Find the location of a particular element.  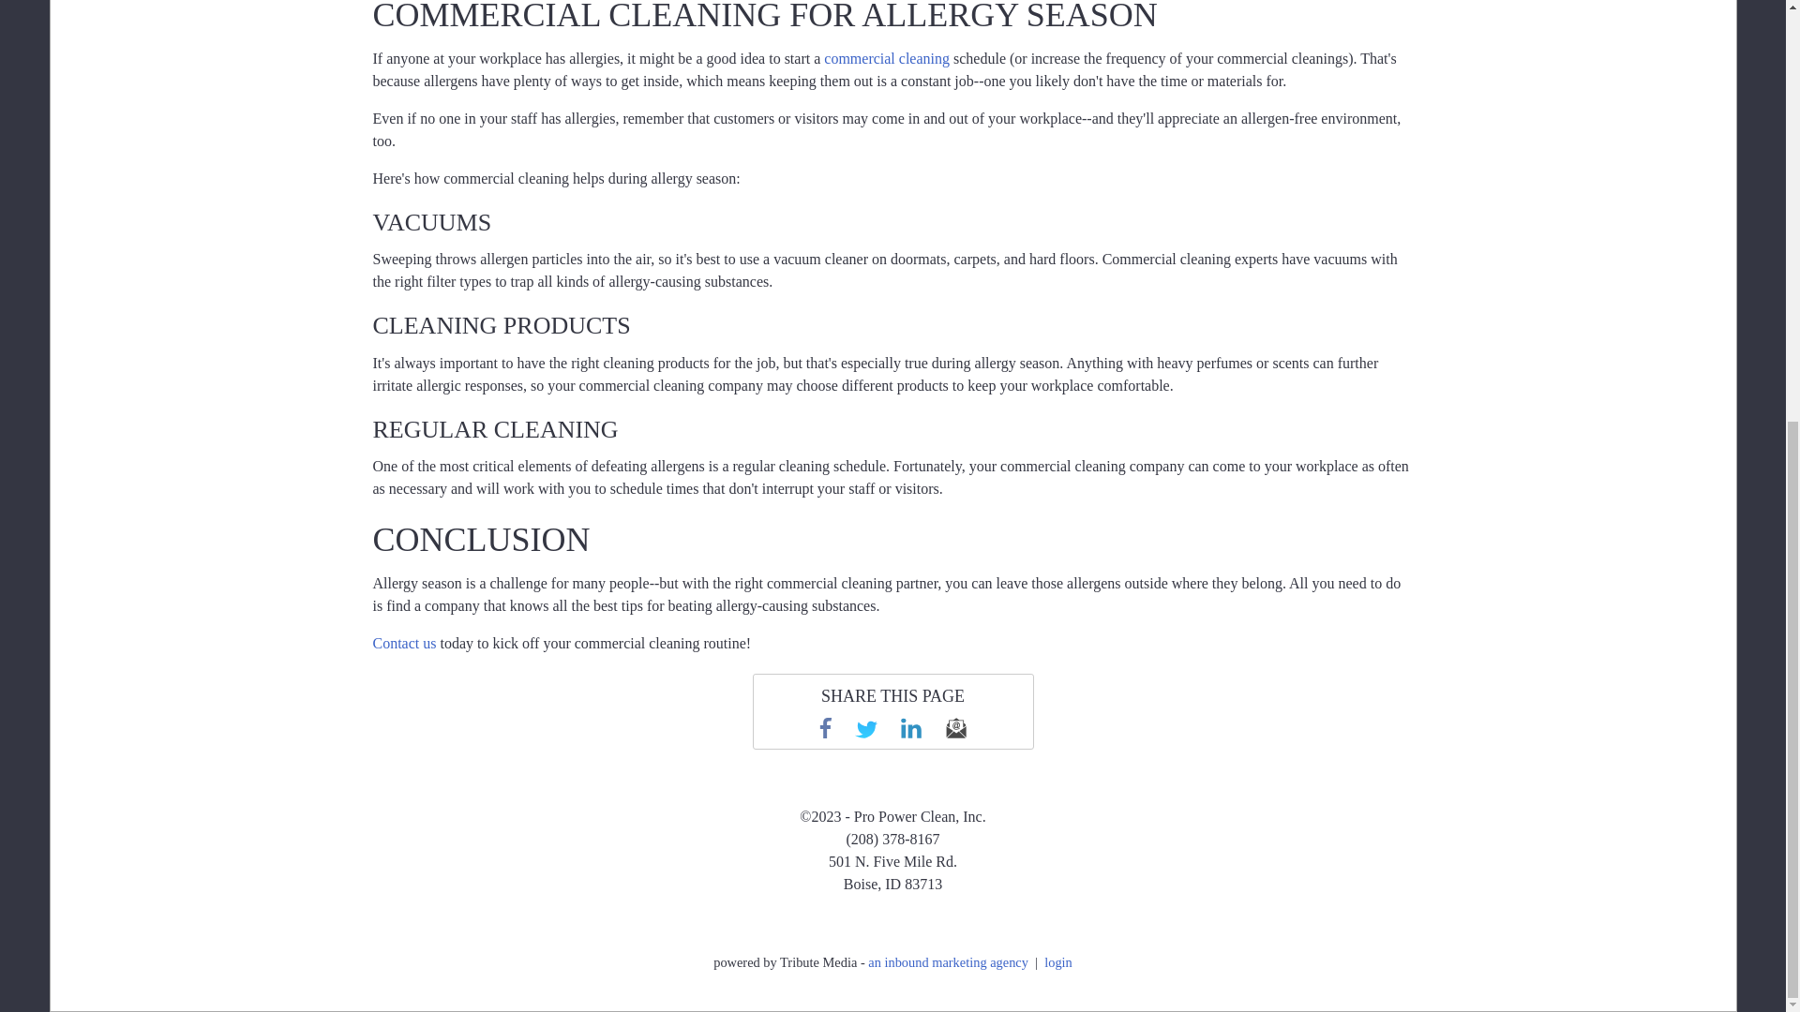

commercial cleaning is located at coordinates (887, 58).